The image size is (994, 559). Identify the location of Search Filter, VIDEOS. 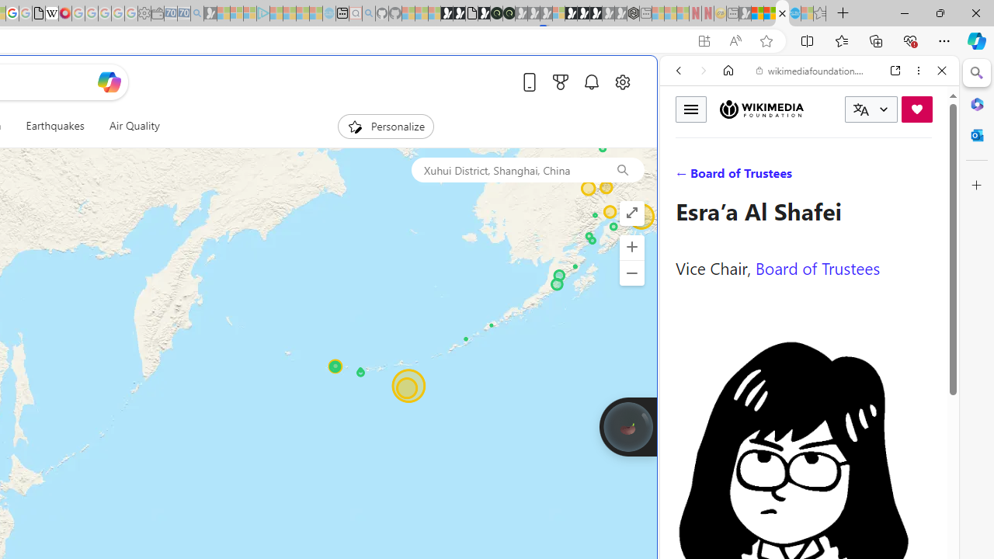
(781, 177).